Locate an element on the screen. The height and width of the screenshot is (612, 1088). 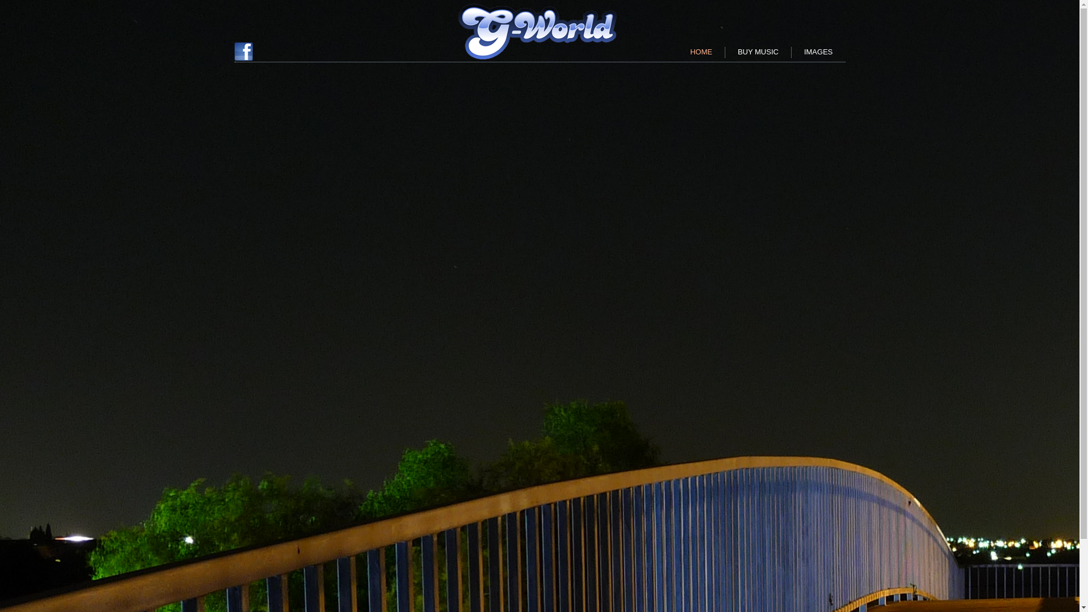
IMAGES is located at coordinates (818, 52).